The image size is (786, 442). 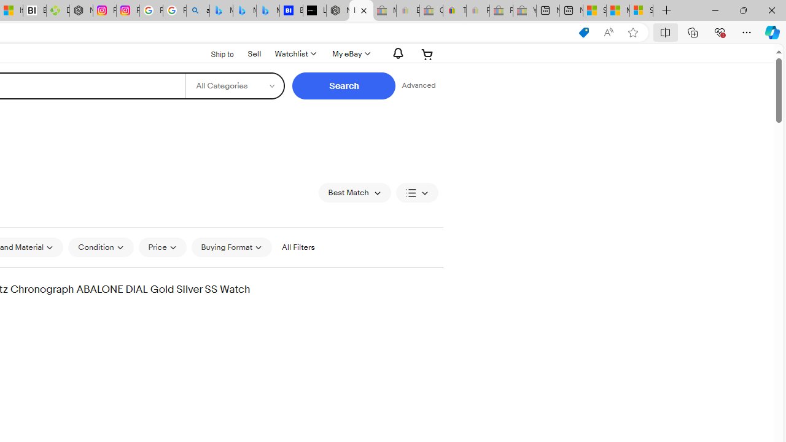 I want to click on Your shopping cart, so click(x=427, y=54).